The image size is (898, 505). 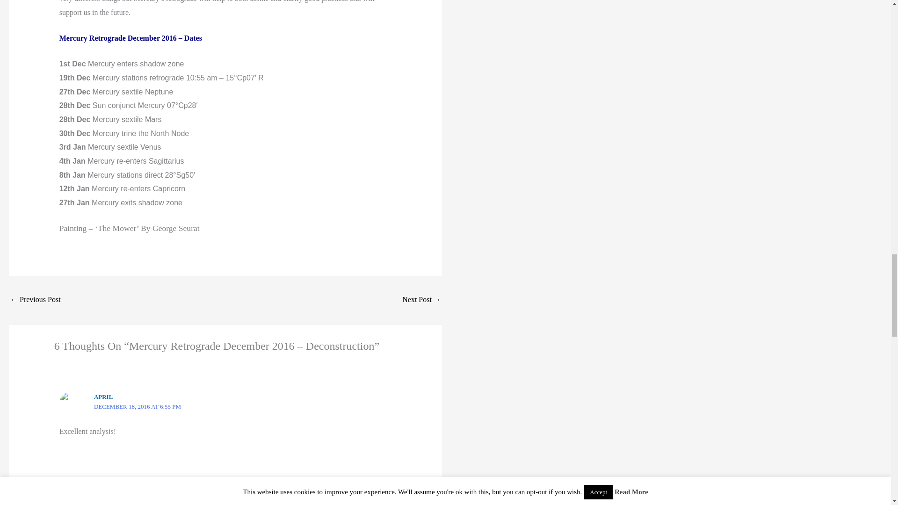 What do you see at coordinates (36, 300) in the screenshot?
I see `Full Moon in Gemini December 2016 - Babble` at bounding box center [36, 300].